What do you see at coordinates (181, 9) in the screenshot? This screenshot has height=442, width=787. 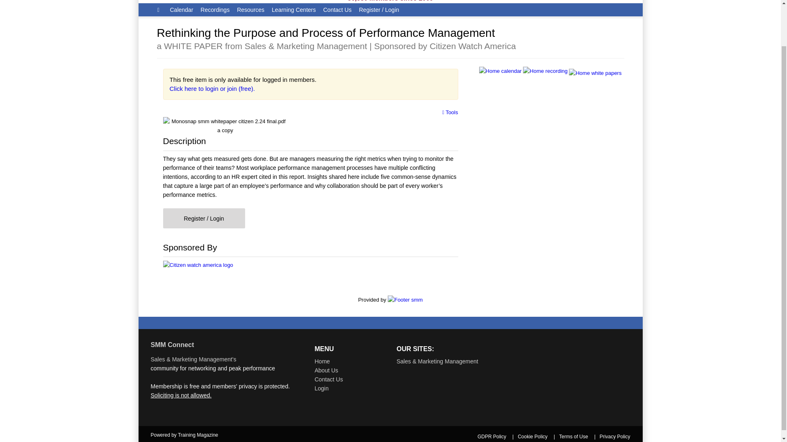 I see `Calendar` at bounding box center [181, 9].